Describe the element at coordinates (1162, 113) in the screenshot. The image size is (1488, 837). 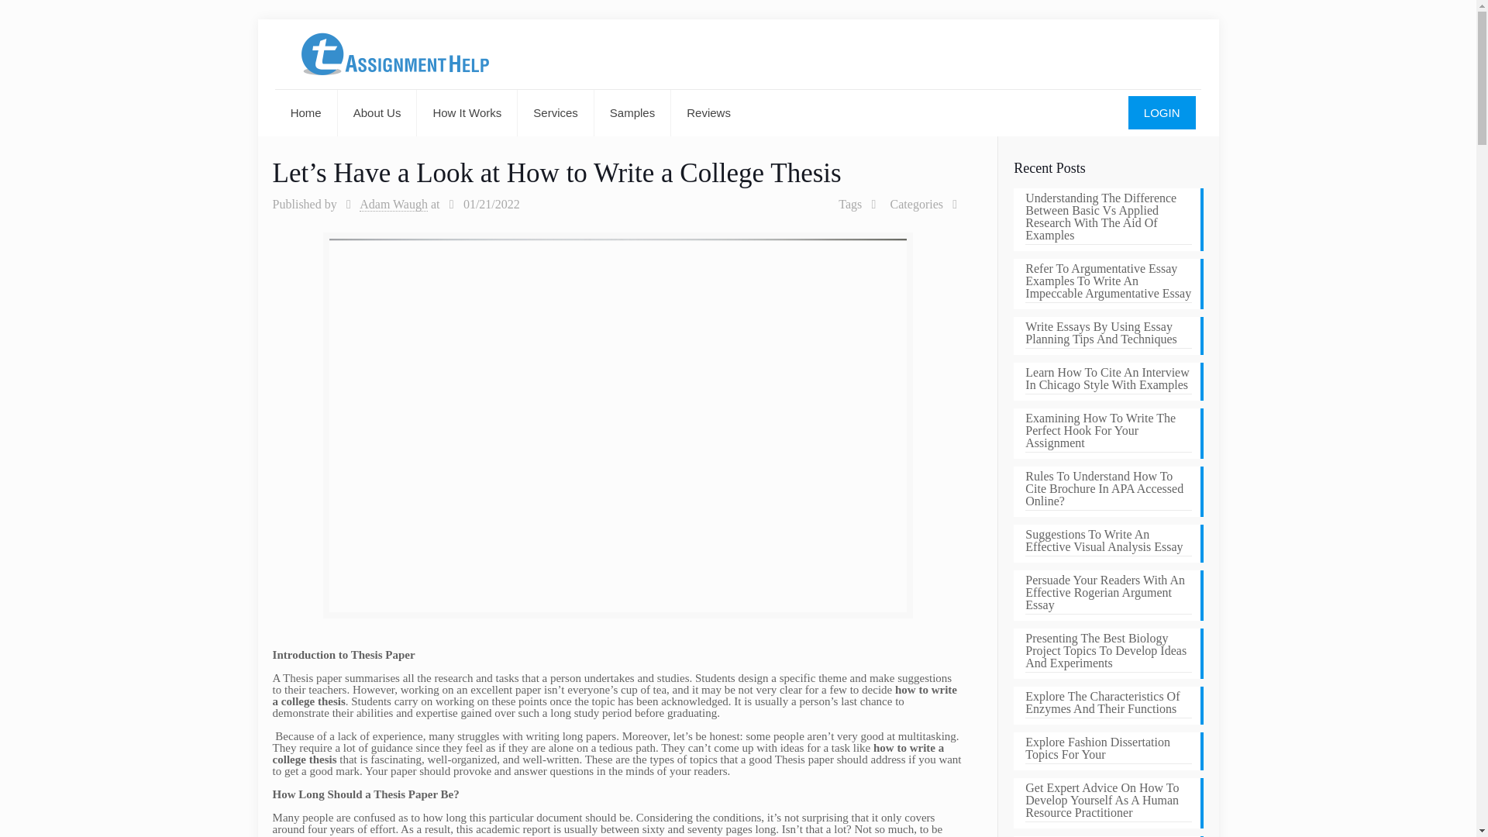
I see `LOGIN` at that location.